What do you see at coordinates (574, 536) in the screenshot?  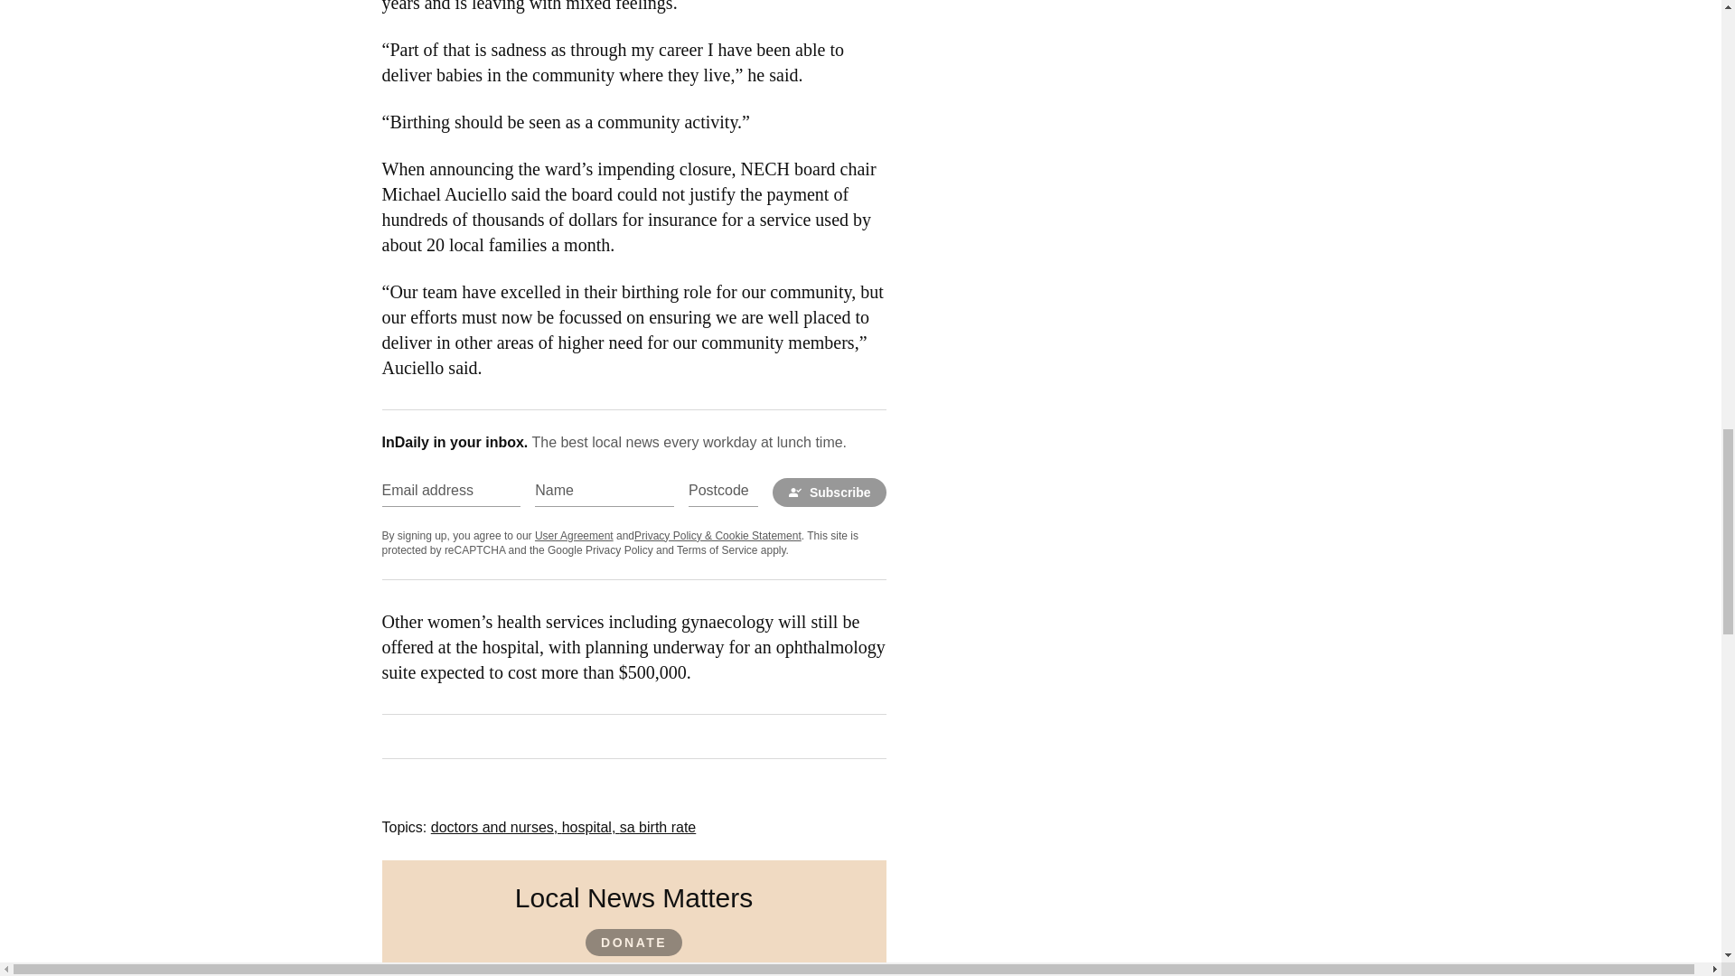 I see `User Agreement` at bounding box center [574, 536].